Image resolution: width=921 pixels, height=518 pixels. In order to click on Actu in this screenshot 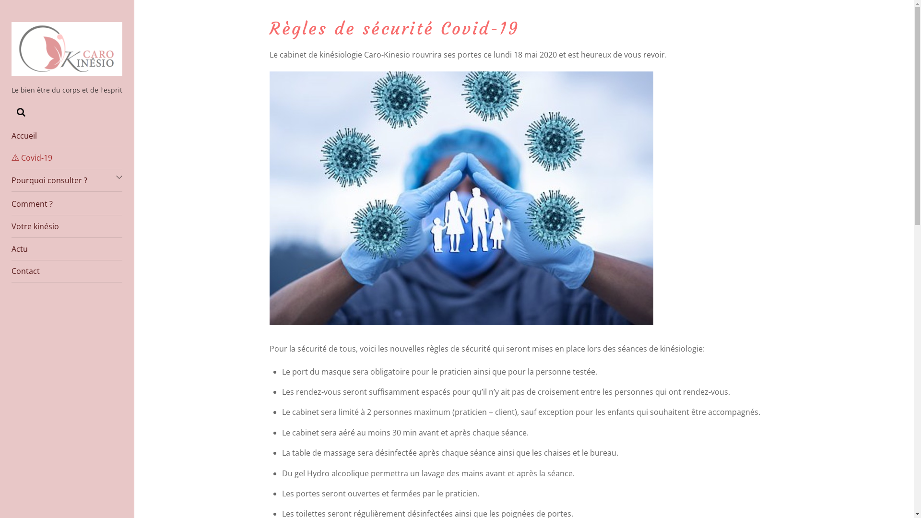, I will do `click(67, 249)`.